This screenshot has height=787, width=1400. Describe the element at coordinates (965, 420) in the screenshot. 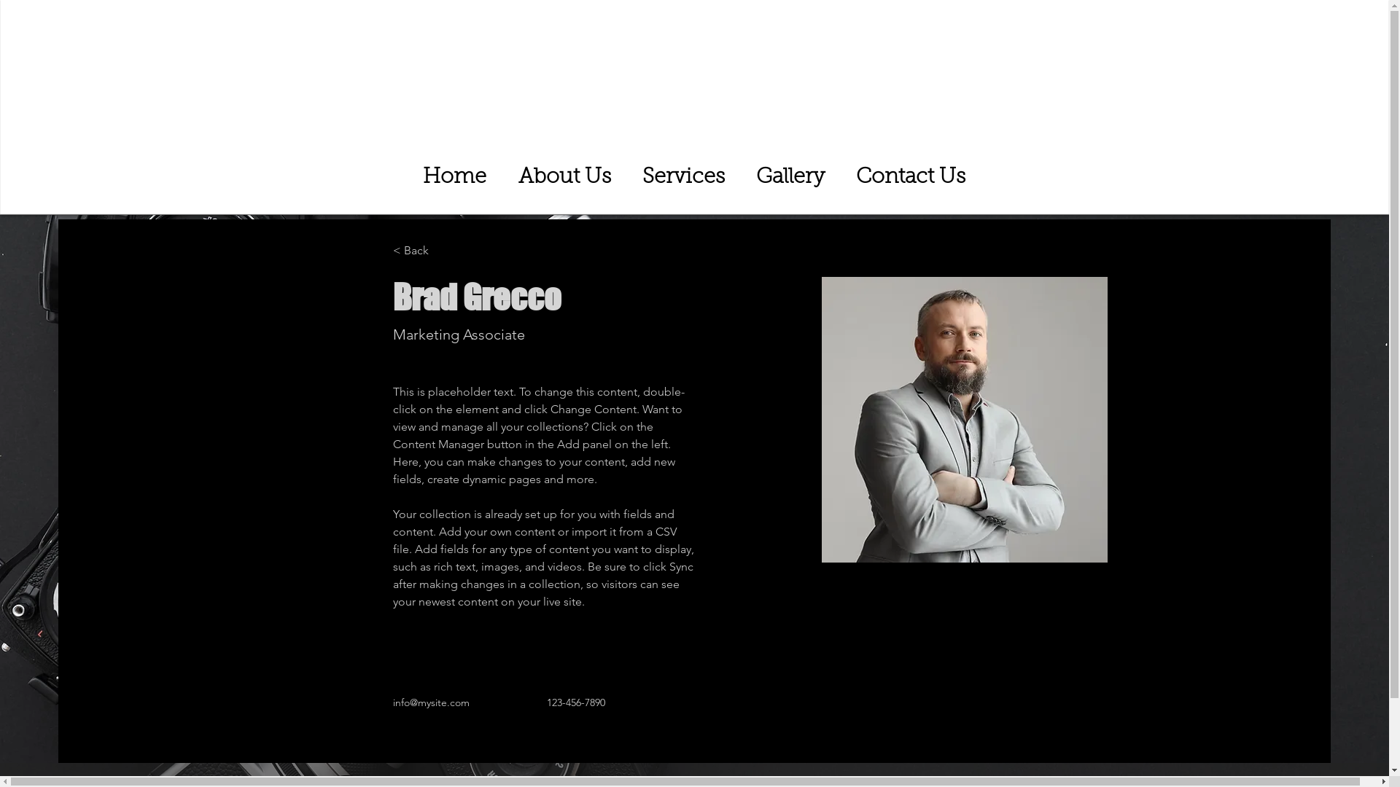

I see `Businessman.jpg` at that location.